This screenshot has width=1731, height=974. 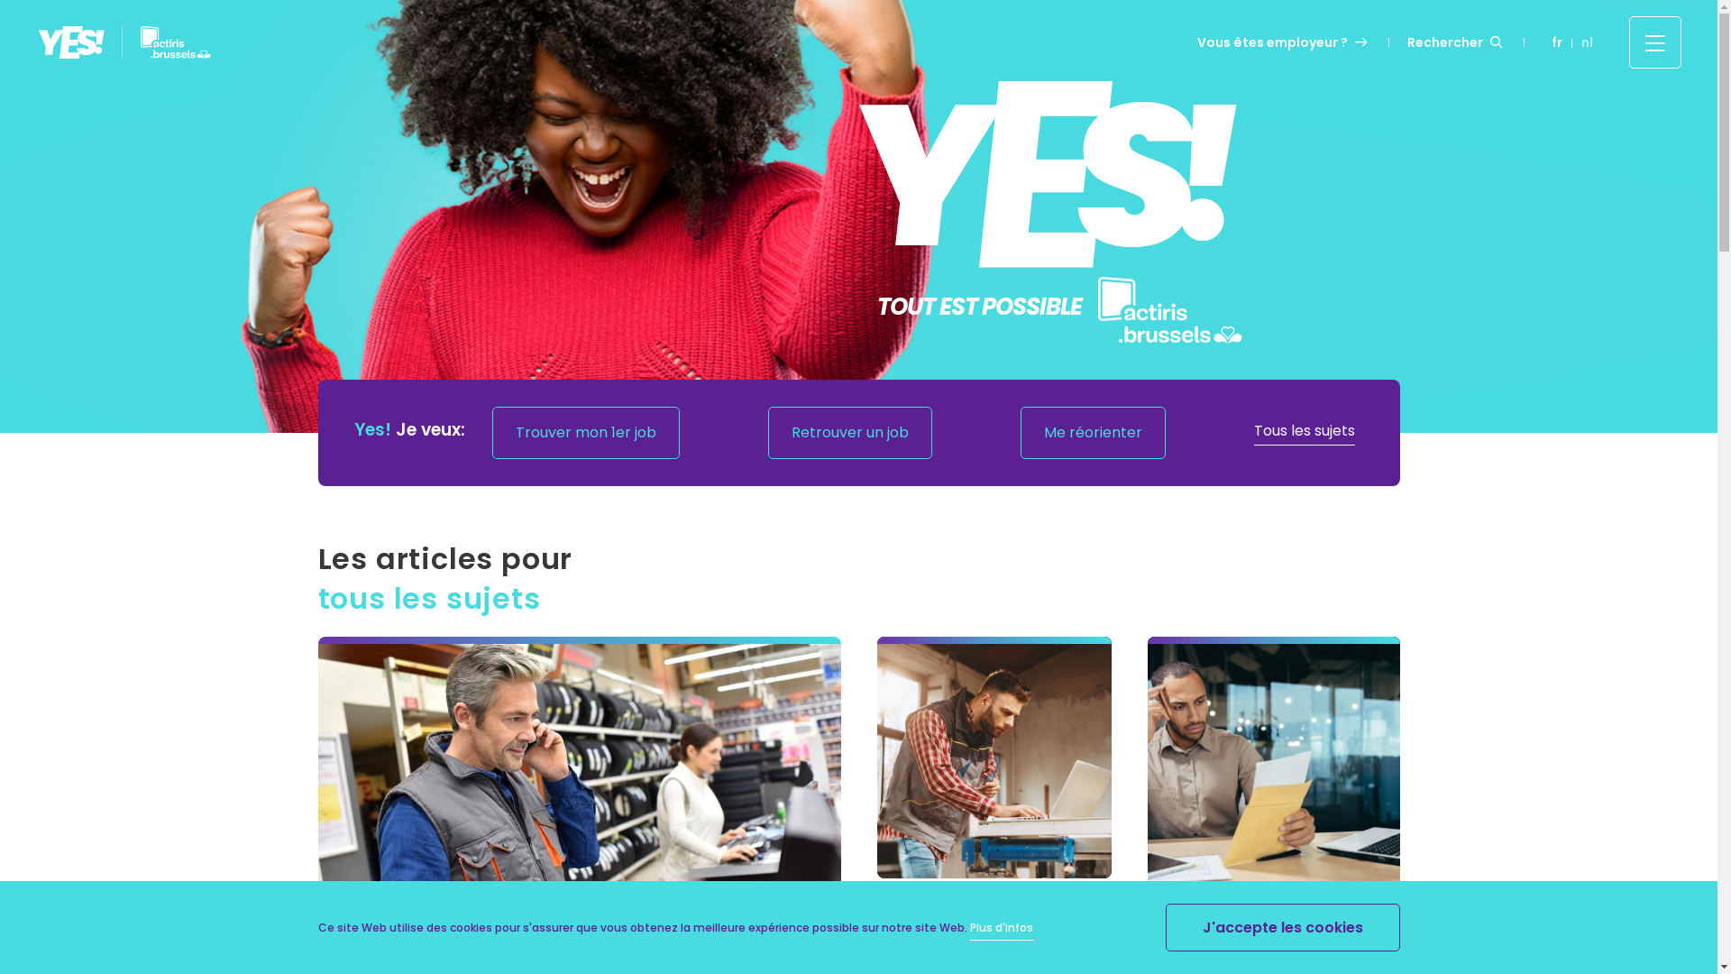 What do you see at coordinates (1457, 41) in the screenshot?
I see `Rechercher` at bounding box center [1457, 41].